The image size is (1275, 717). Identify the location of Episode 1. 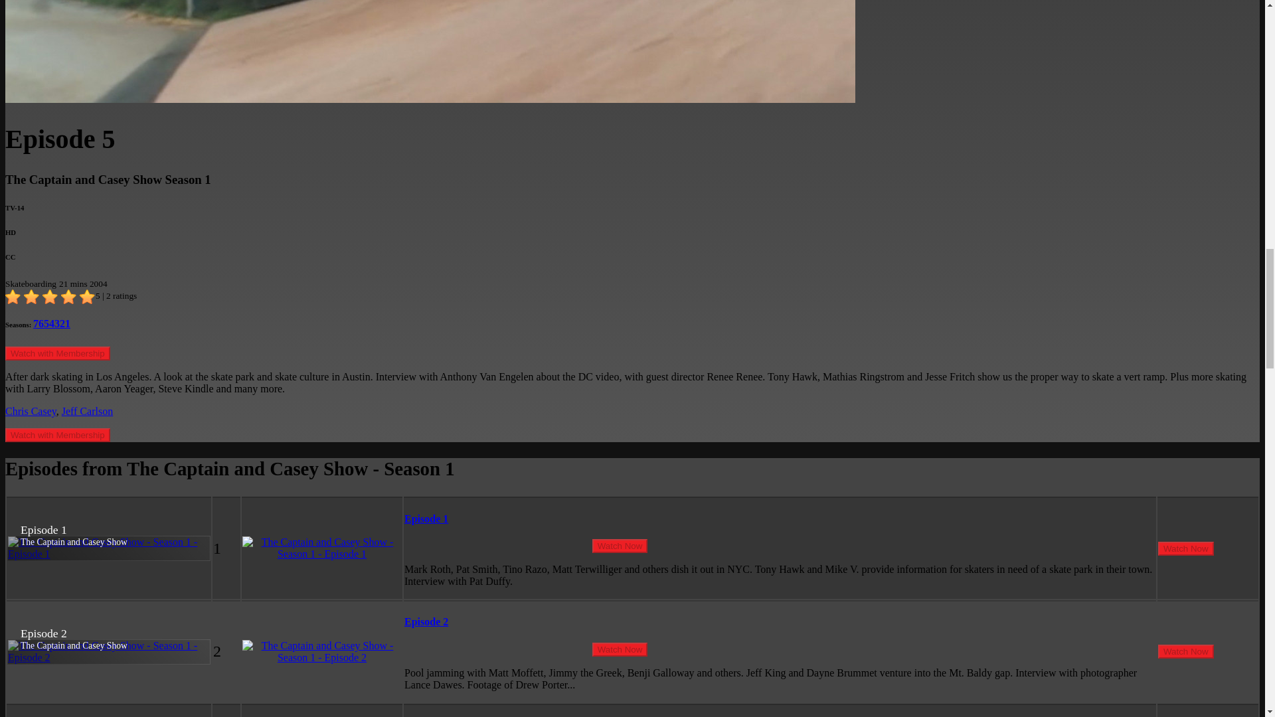
(426, 518).